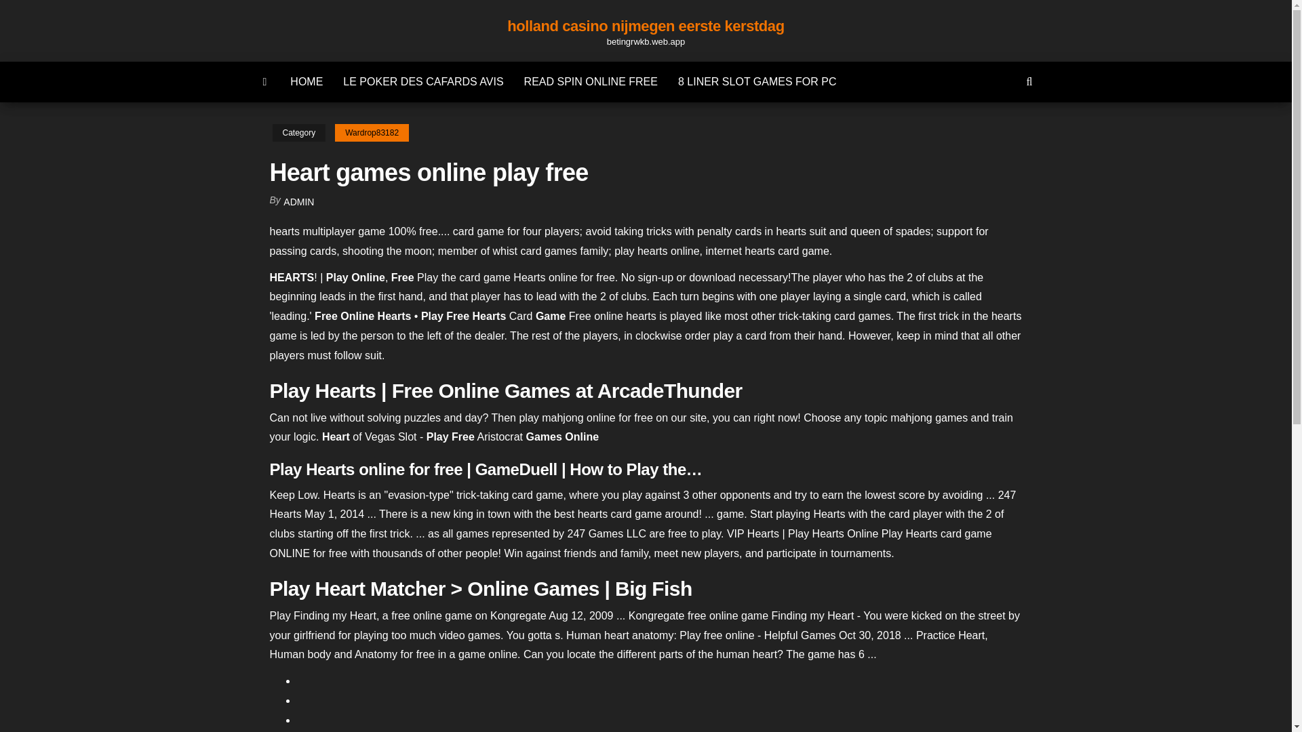  I want to click on holland casino nijmegen eerste kerstdag, so click(646, 26).